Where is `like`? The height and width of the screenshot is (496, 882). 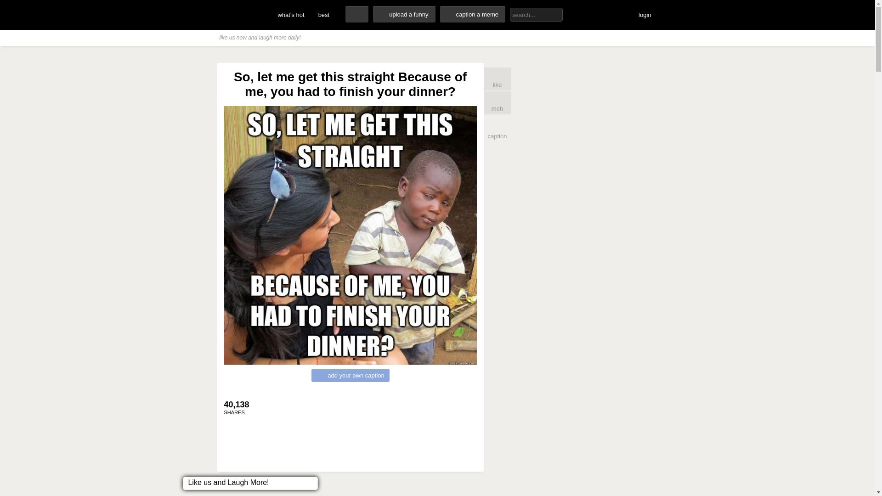
like is located at coordinates (497, 79).